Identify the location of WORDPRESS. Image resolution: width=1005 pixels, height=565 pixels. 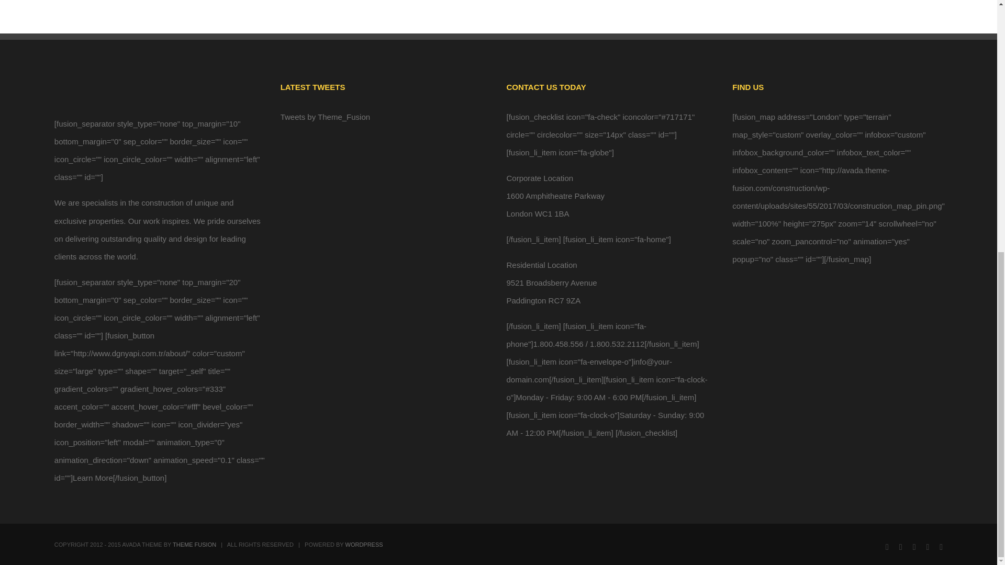
(364, 544).